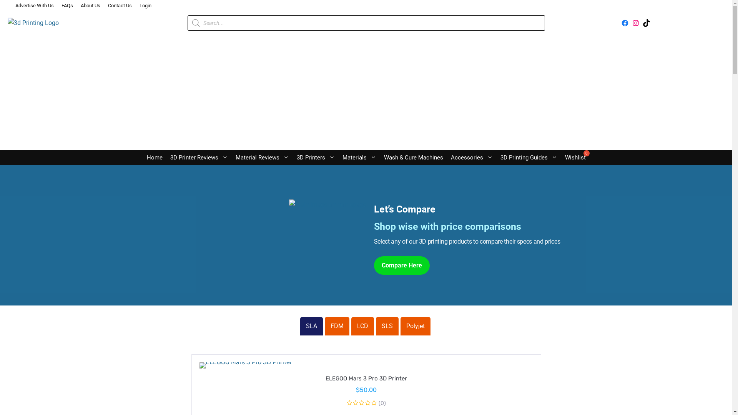 This screenshot has width=738, height=415. What do you see at coordinates (471, 158) in the screenshot?
I see `Accessories` at bounding box center [471, 158].